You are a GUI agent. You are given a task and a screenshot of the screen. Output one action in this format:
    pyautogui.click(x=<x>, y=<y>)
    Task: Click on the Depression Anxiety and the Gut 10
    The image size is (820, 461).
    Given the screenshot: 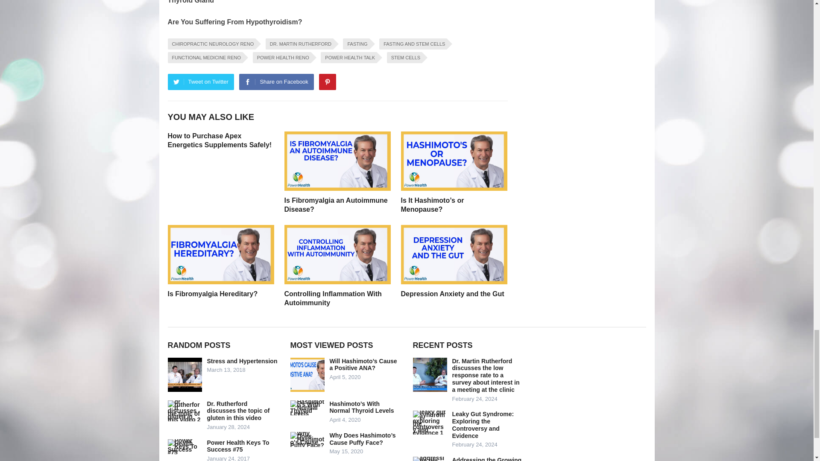 What is the action you would take?
    pyautogui.click(x=454, y=254)
    